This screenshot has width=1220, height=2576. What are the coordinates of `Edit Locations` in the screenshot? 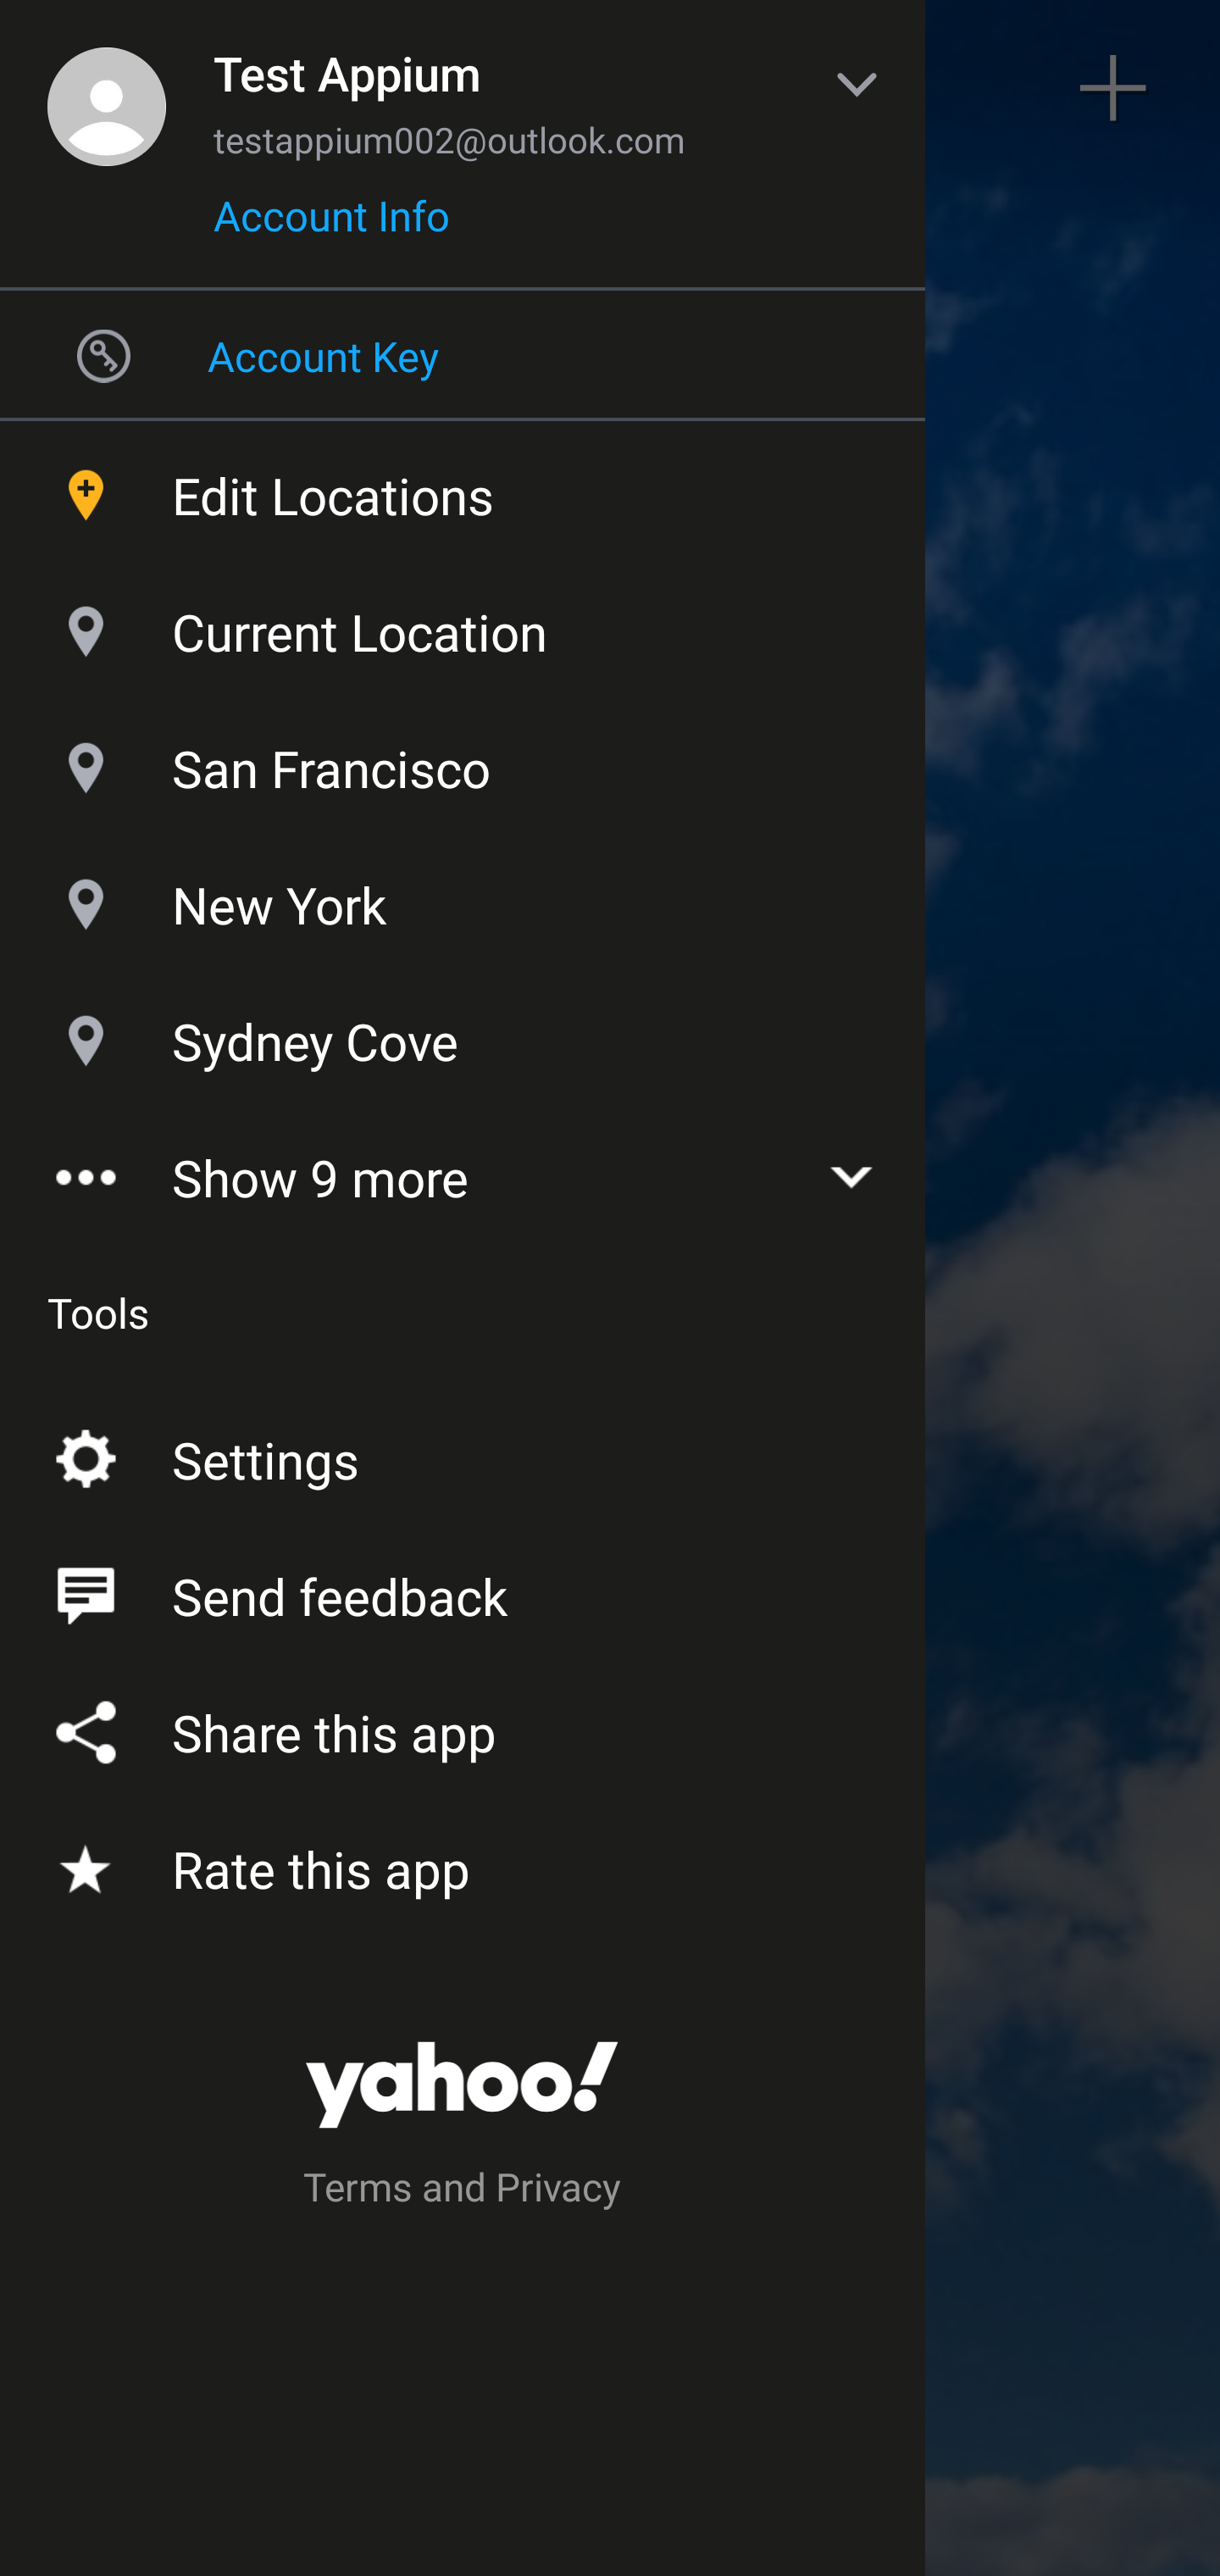 It's located at (463, 488).